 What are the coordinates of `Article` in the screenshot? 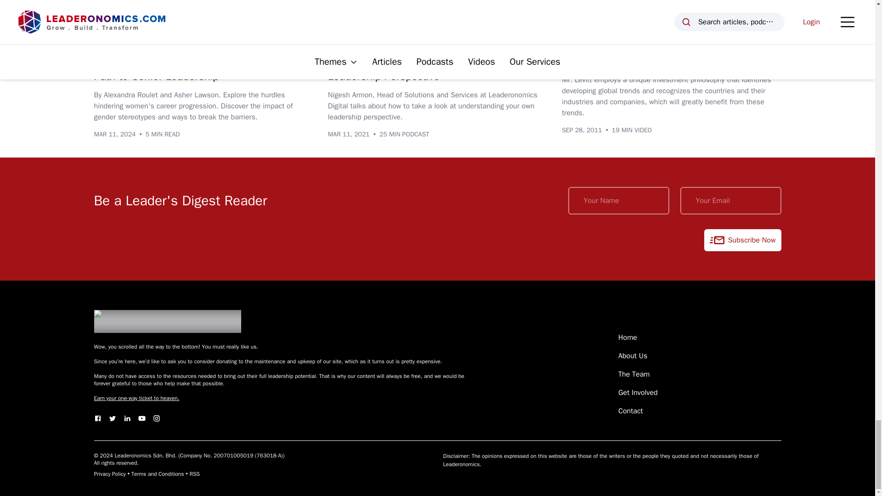 It's located at (110, 40).